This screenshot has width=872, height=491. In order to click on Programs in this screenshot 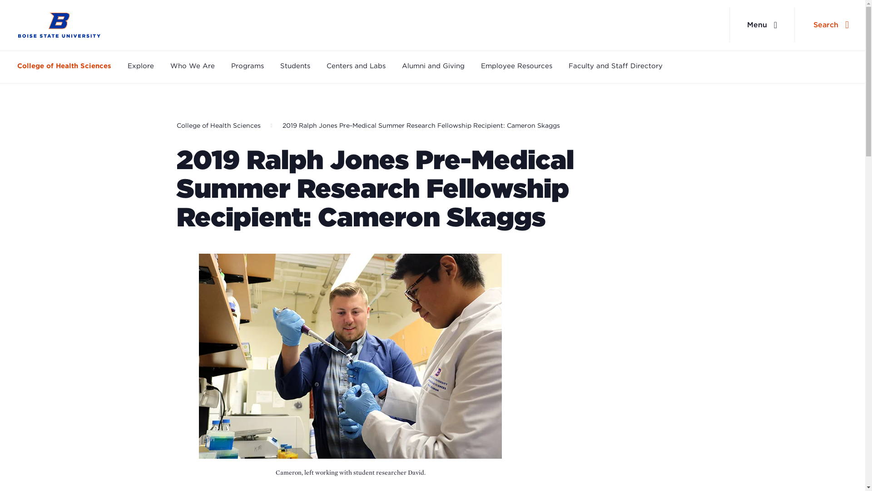, I will do `click(247, 66)`.